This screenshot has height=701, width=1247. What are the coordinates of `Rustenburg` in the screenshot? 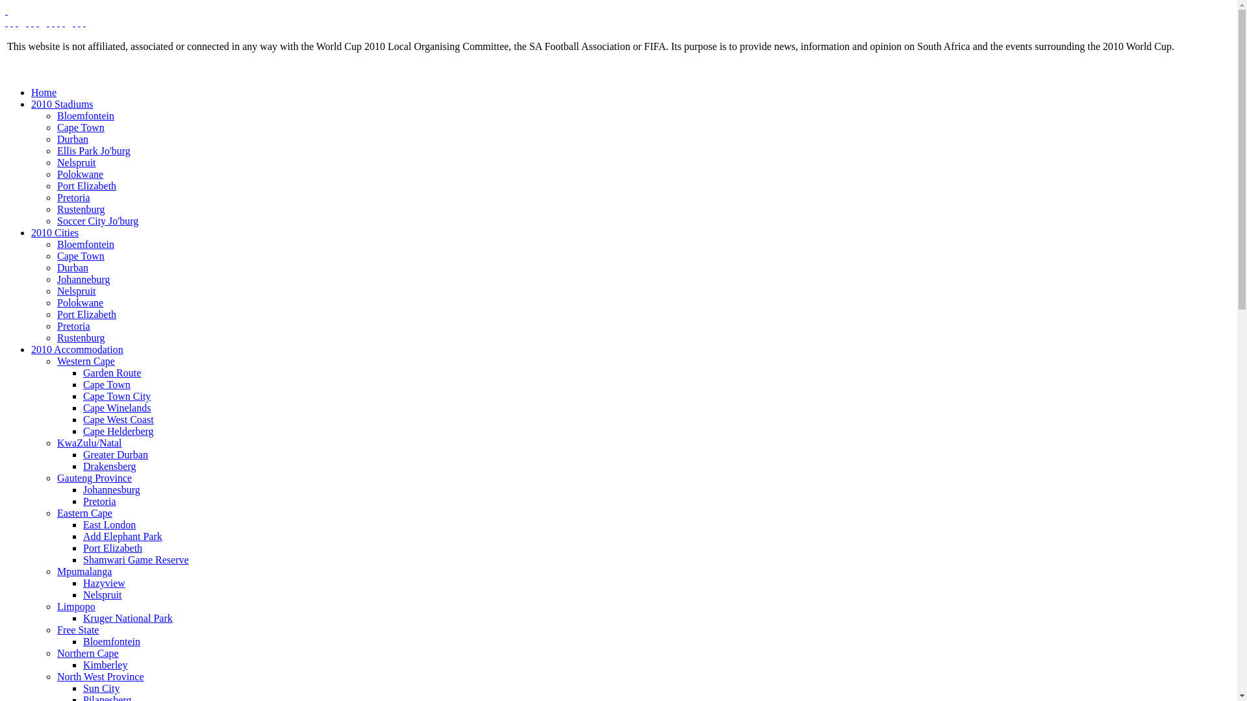 It's located at (81, 338).